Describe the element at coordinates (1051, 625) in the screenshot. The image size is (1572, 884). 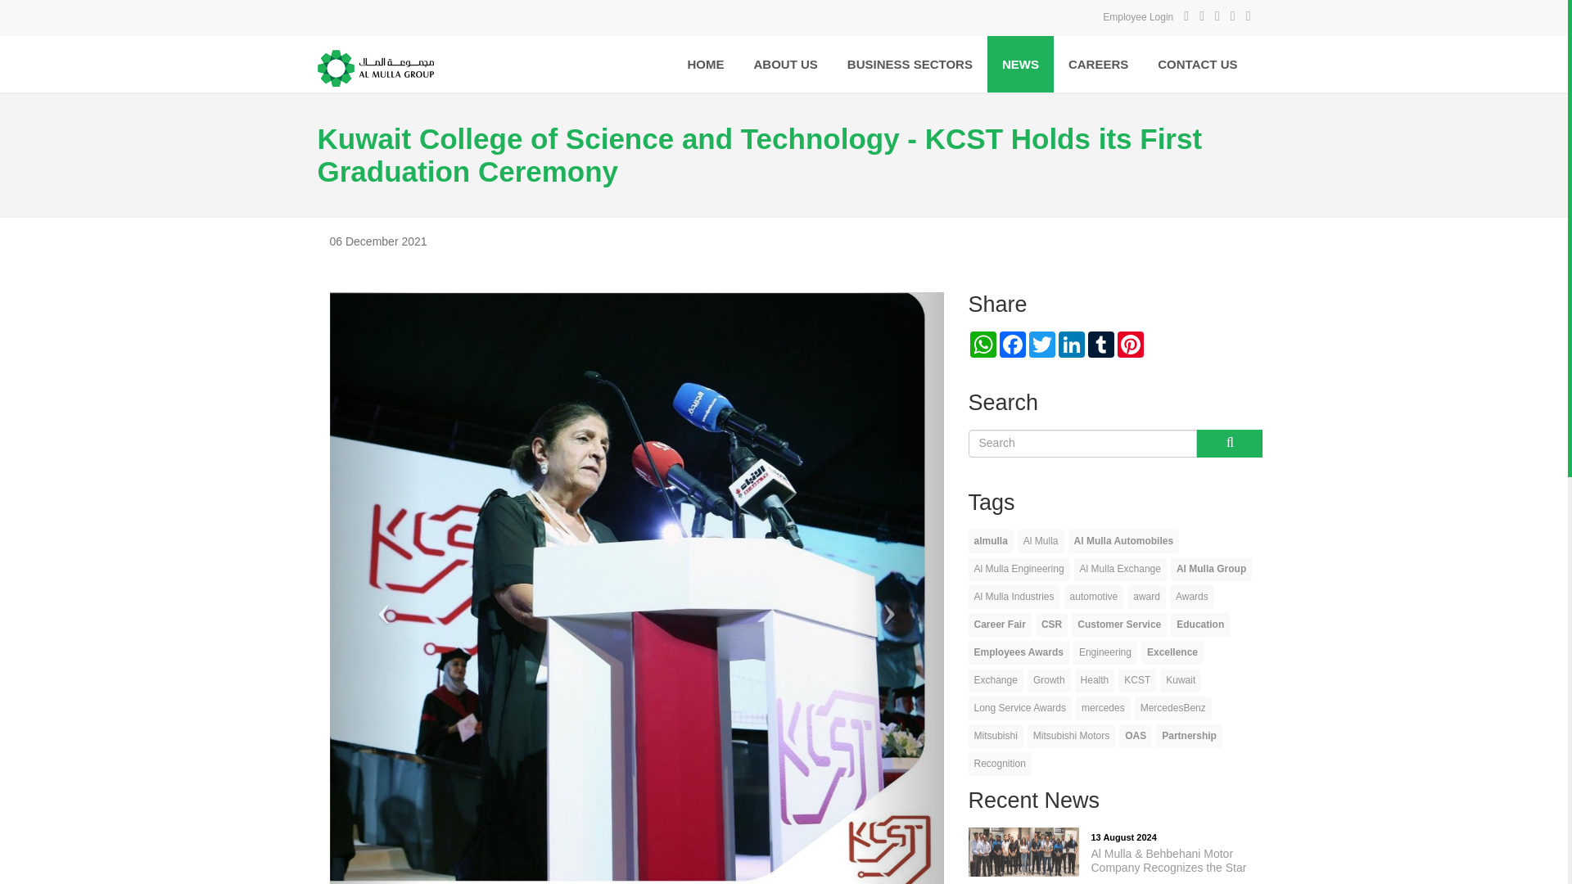
I see `28 items tagged with CSR` at that location.